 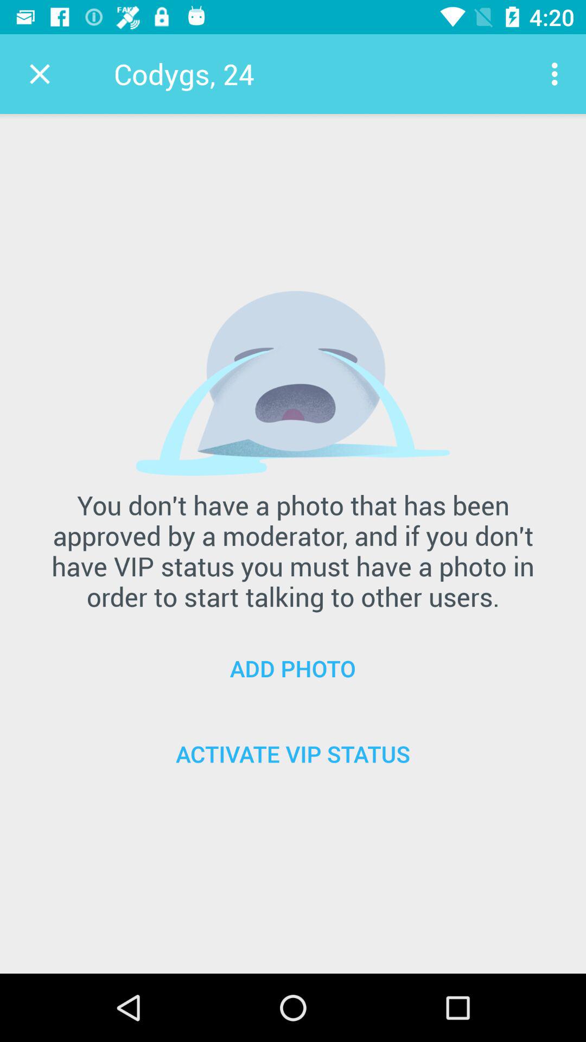 I want to click on turn off item above activate vip status icon, so click(x=293, y=668).